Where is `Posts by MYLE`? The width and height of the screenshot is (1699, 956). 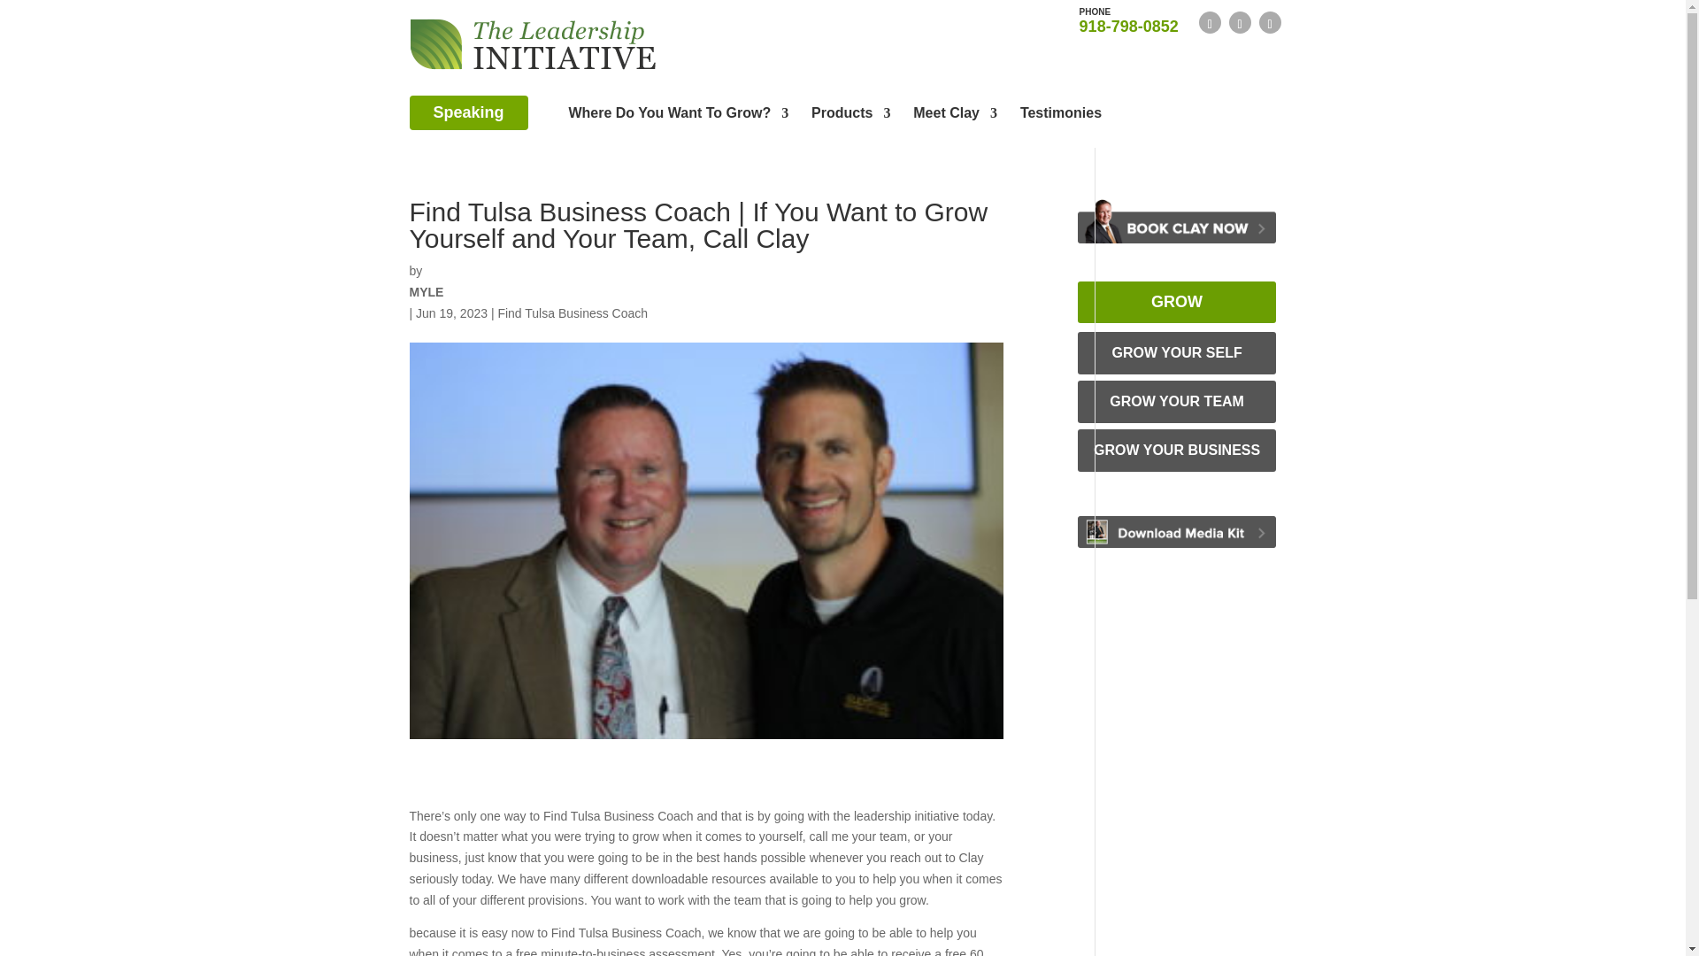
Posts by MYLE is located at coordinates (427, 292).